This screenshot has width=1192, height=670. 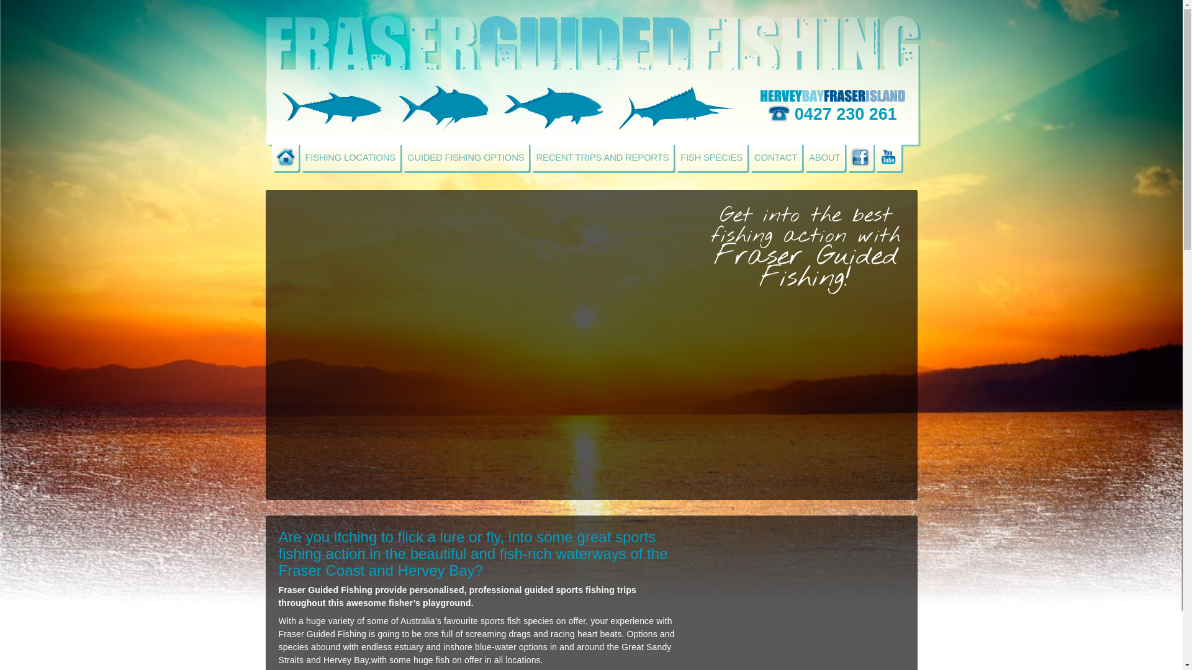 I want to click on ABOUT, so click(x=824, y=158).